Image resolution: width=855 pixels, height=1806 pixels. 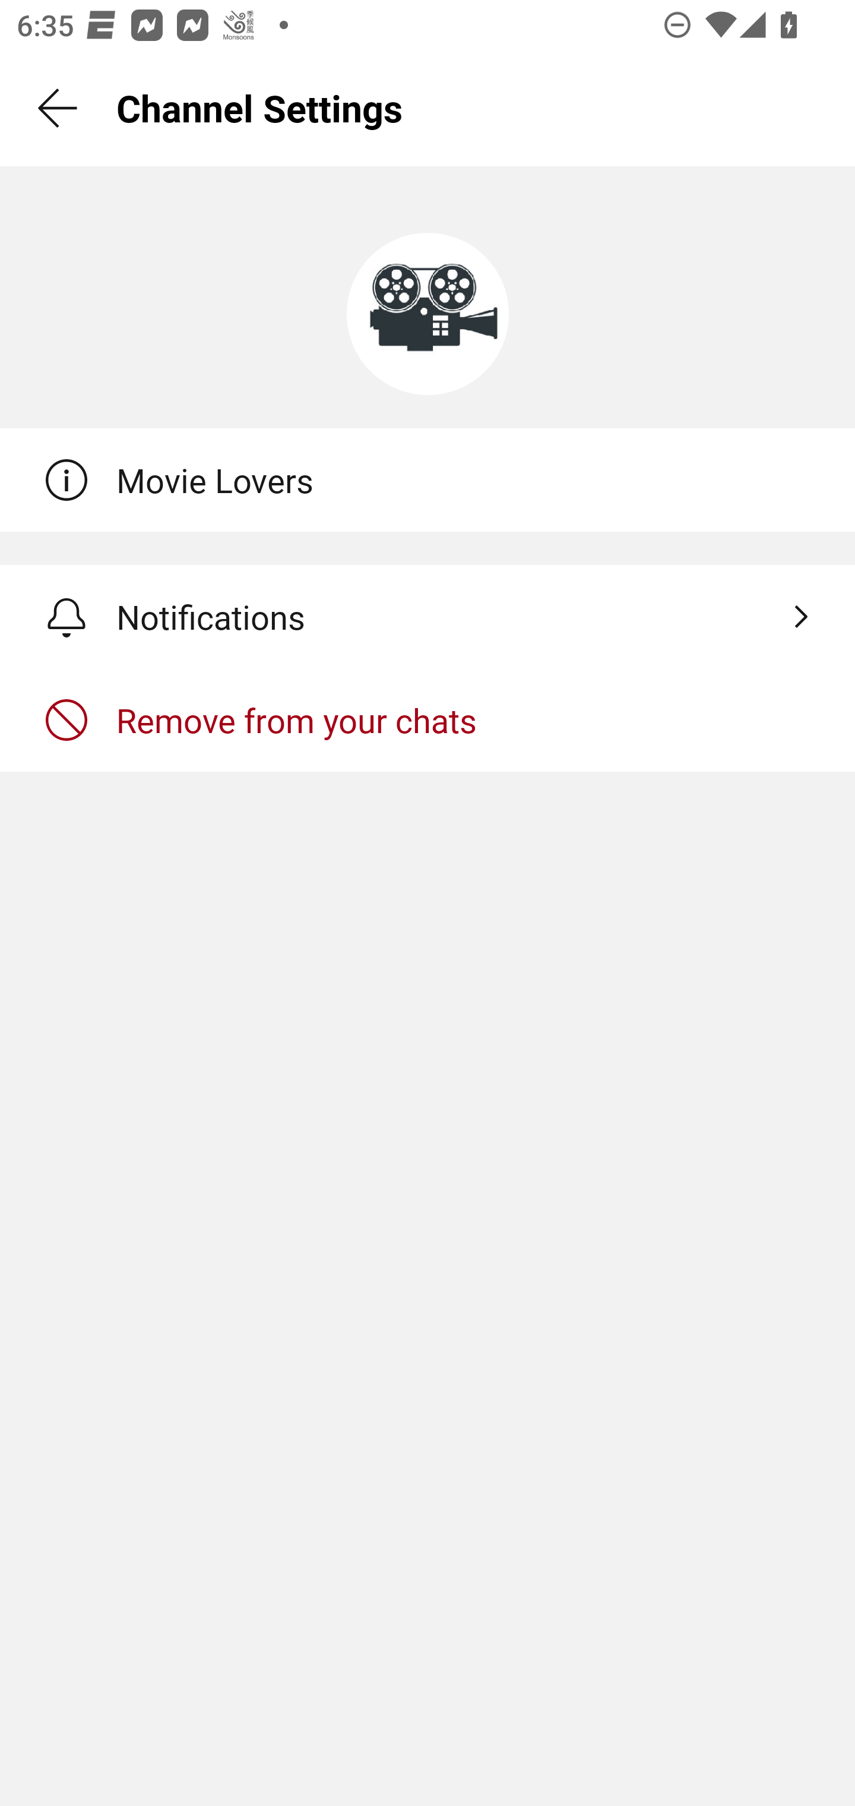 What do you see at coordinates (58, 108) in the screenshot?
I see `Back` at bounding box center [58, 108].